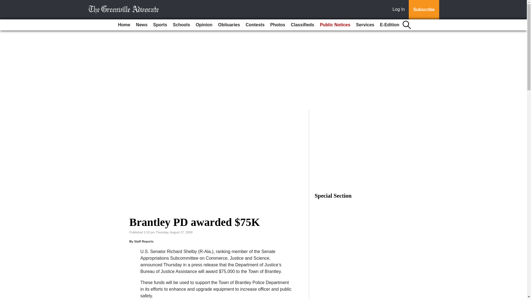 Image resolution: width=531 pixels, height=299 pixels. What do you see at coordinates (204, 25) in the screenshot?
I see `Opinion` at bounding box center [204, 25].